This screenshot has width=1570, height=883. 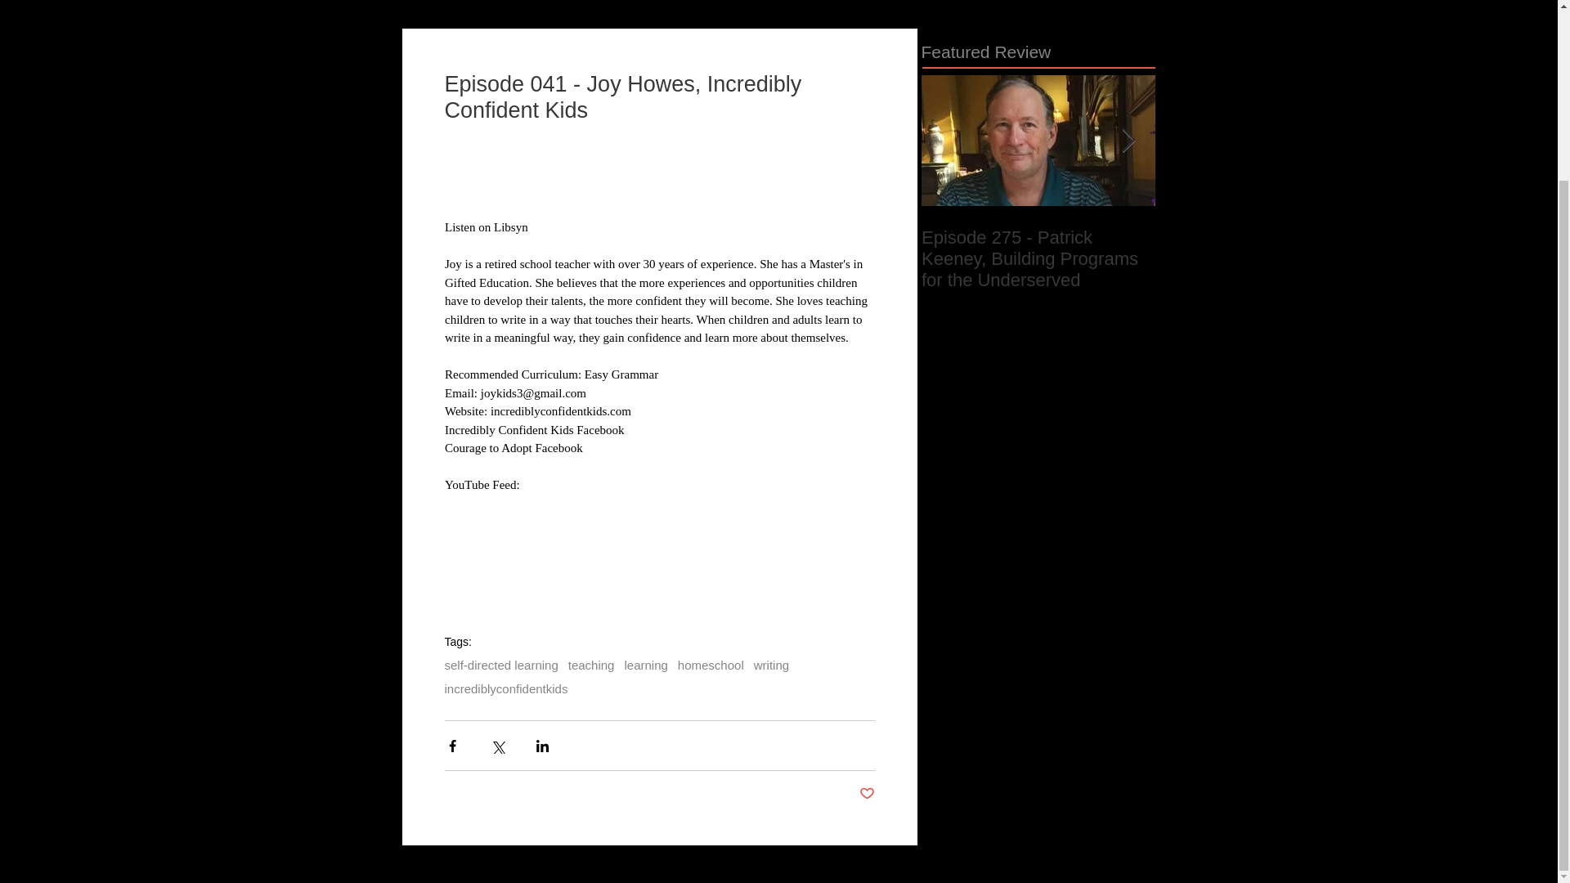 What do you see at coordinates (711, 664) in the screenshot?
I see `homeschool` at bounding box center [711, 664].